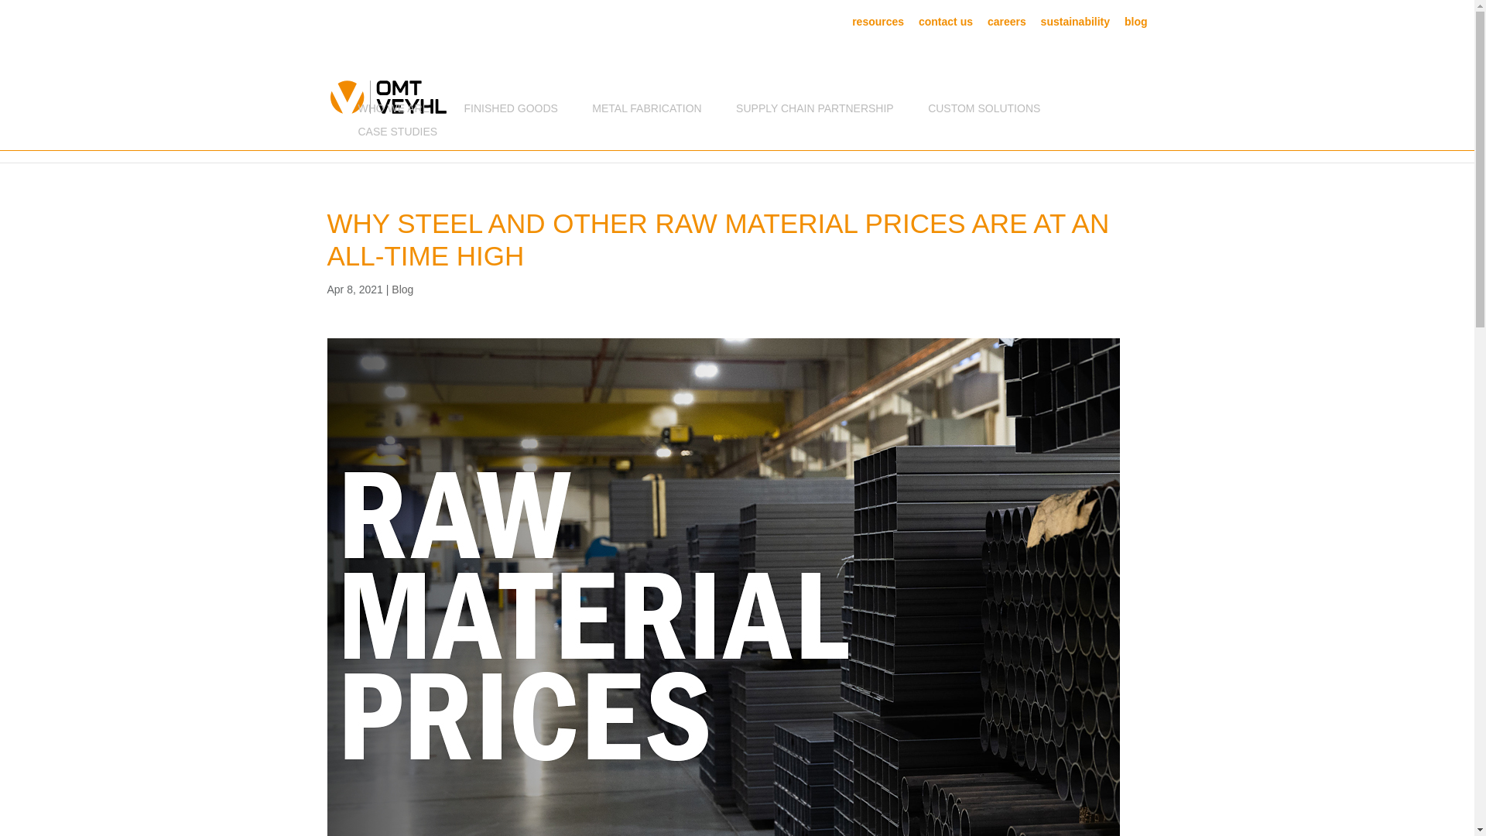  I want to click on contact us, so click(946, 25).